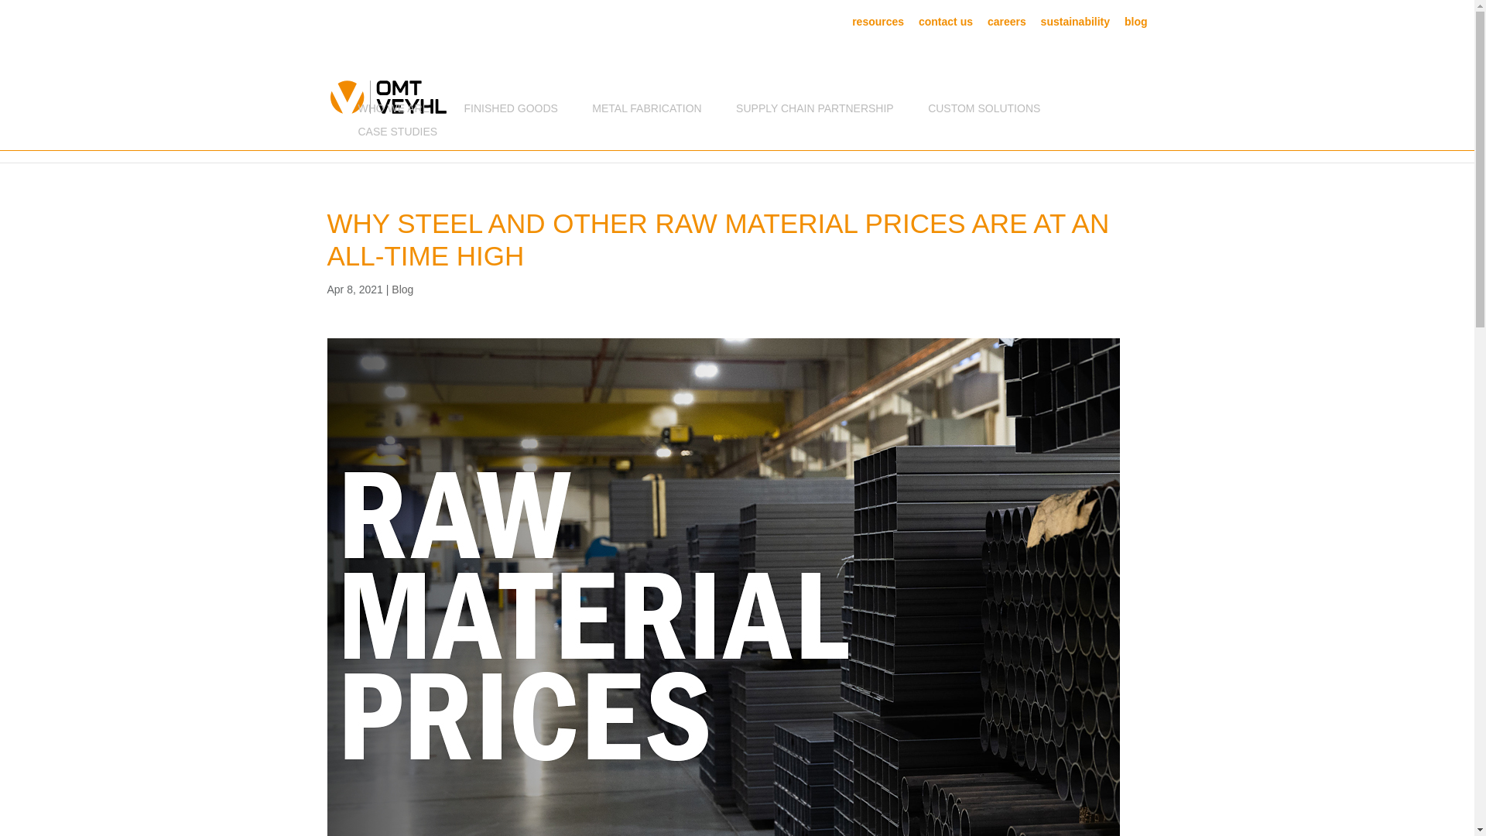  I want to click on contact us, so click(946, 25).